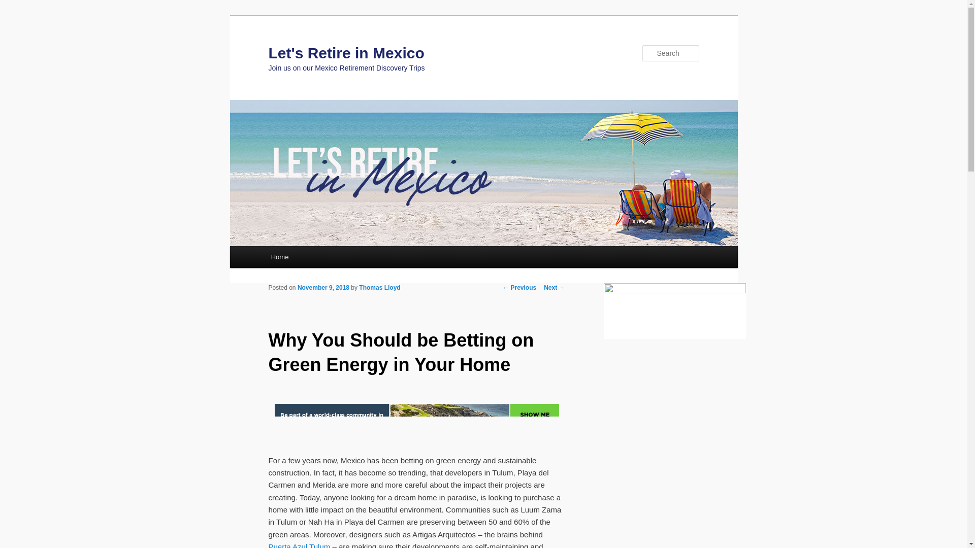  I want to click on 3:07 pm, so click(323, 287).